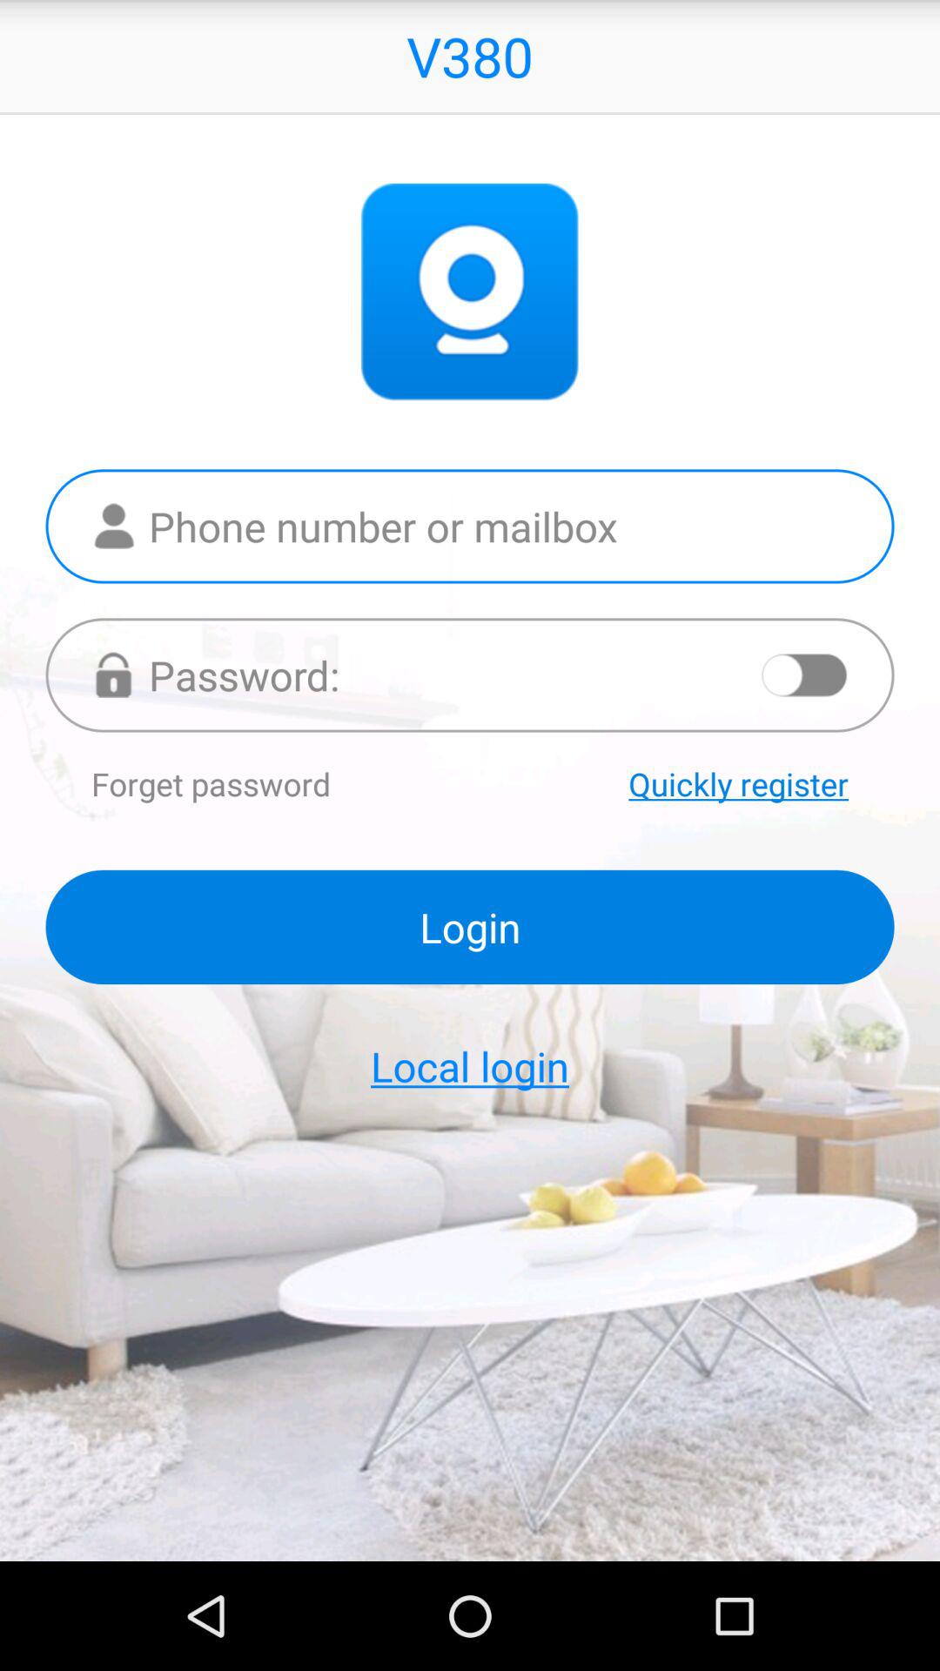 This screenshot has width=940, height=1671. I want to click on turn on and off app, so click(805, 674).